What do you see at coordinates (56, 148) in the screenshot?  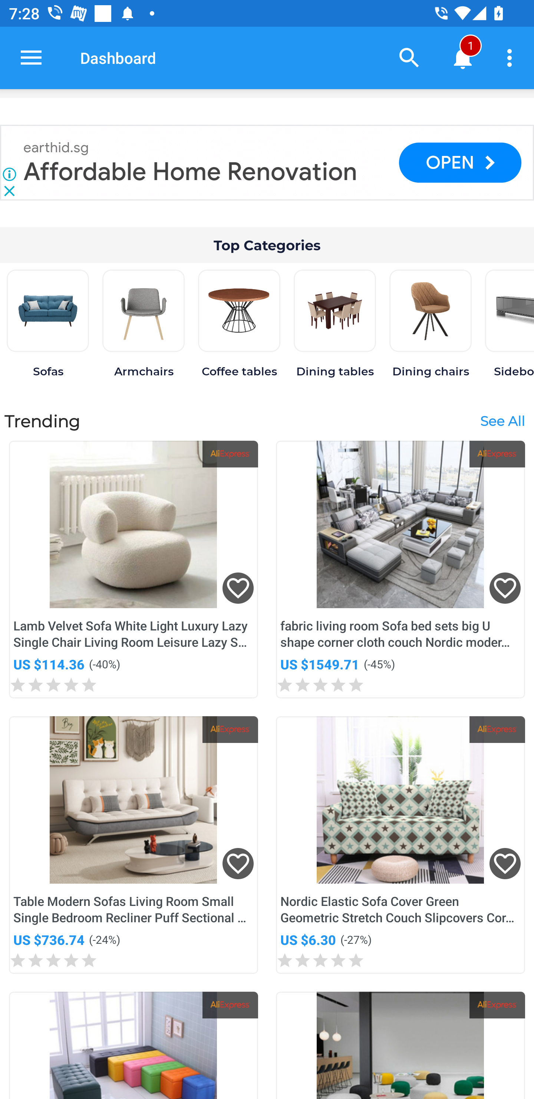 I see `earthid.sg` at bounding box center [56, 148].